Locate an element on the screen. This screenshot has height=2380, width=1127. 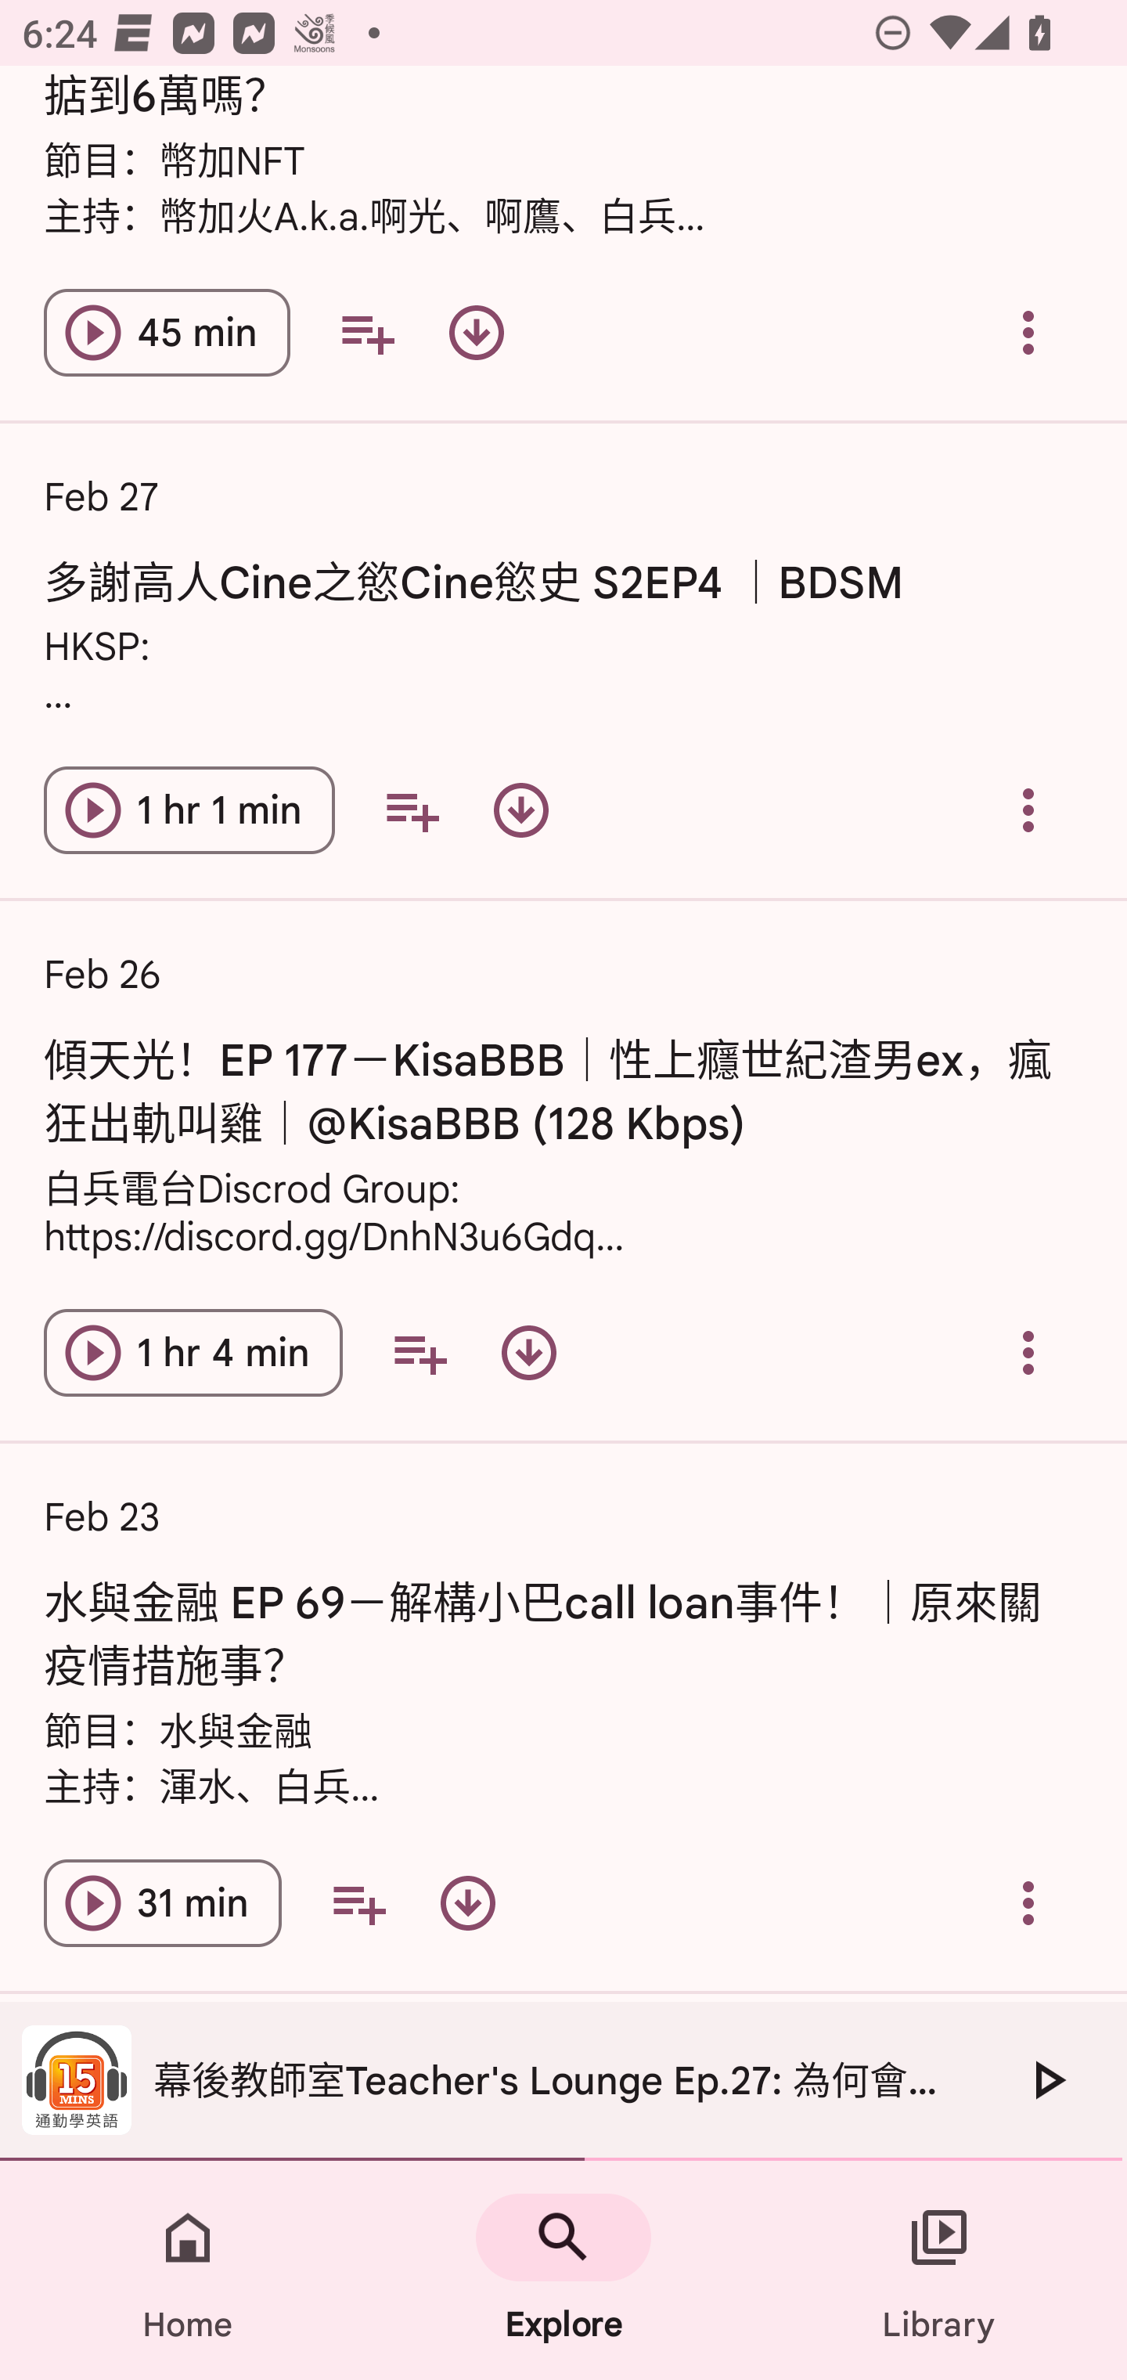
Download episode is located at coordinates (521, 810).